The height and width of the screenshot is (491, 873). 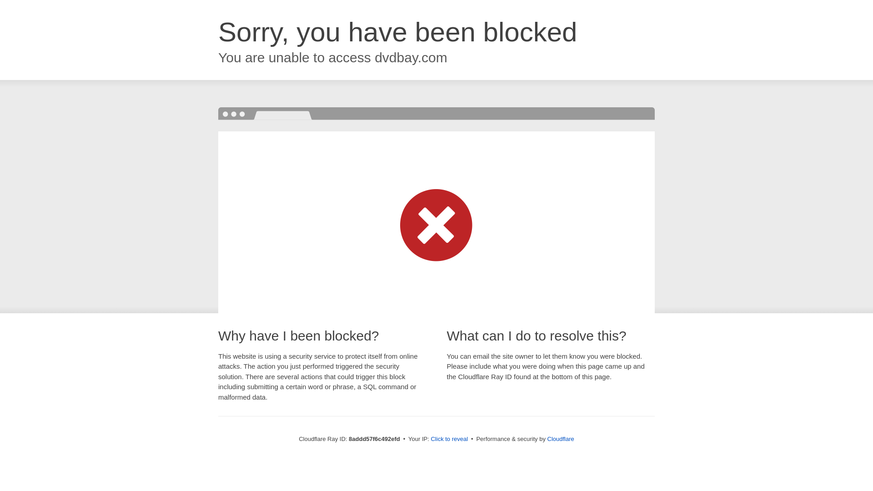 I want to click on Click to reveal, so click(x=449, y=439).